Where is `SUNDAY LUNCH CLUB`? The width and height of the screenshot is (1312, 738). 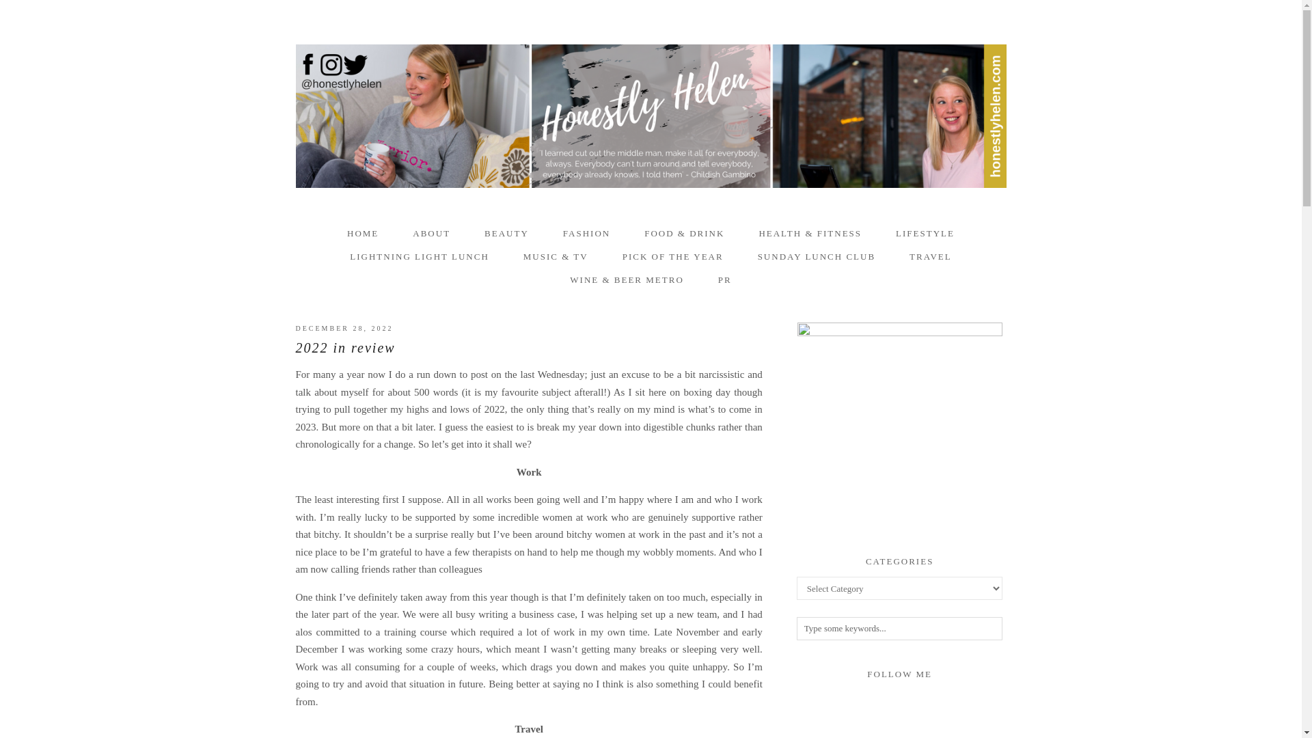
SUNDAY LUNCH CLUB is located at coordinates (816, 257).